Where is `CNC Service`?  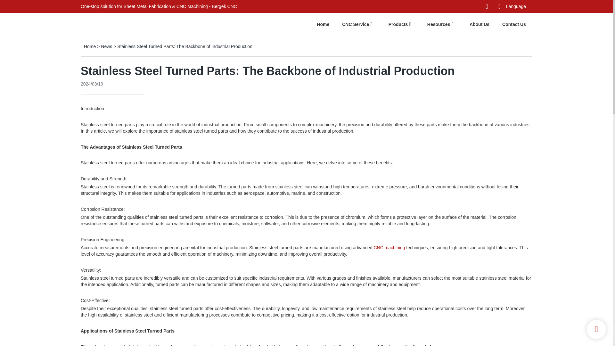 CNC Service is located at coordinates (356, 24).